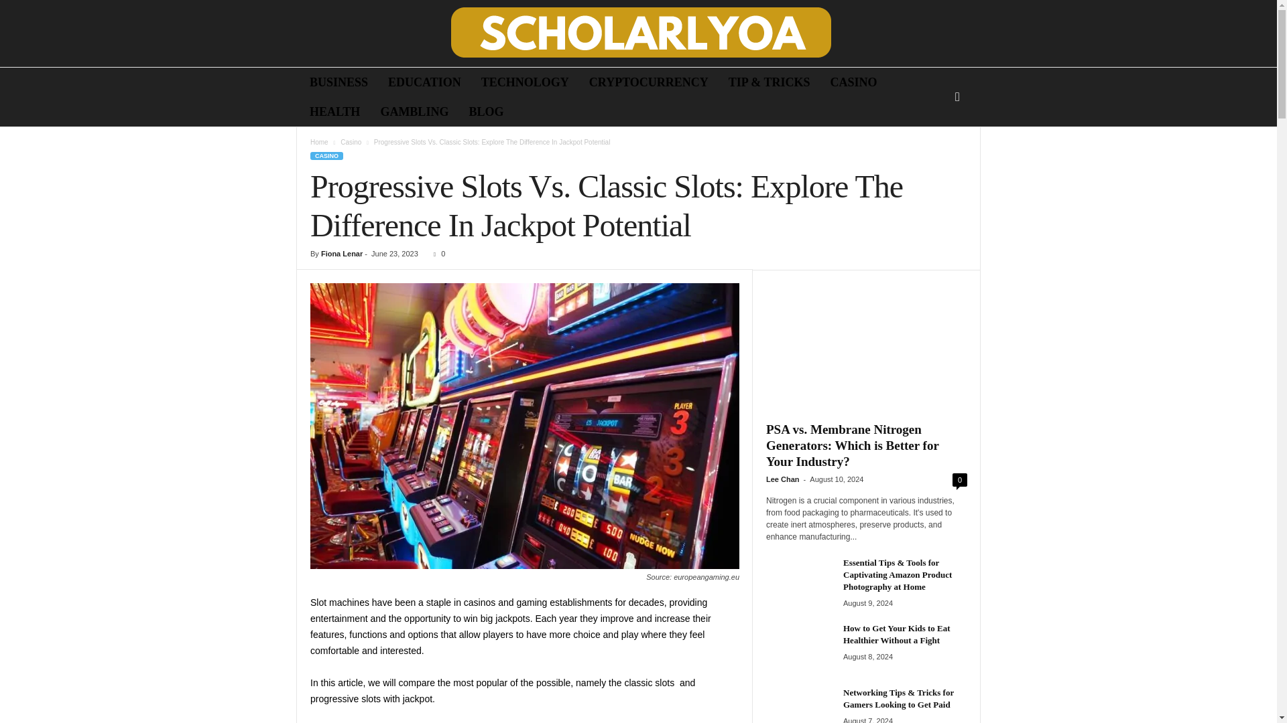 The image size is (1287, 723). What do you see at coordinates (335, 111) in the screenshot?
I see `HEALTH` at bounding box center [335, 111].